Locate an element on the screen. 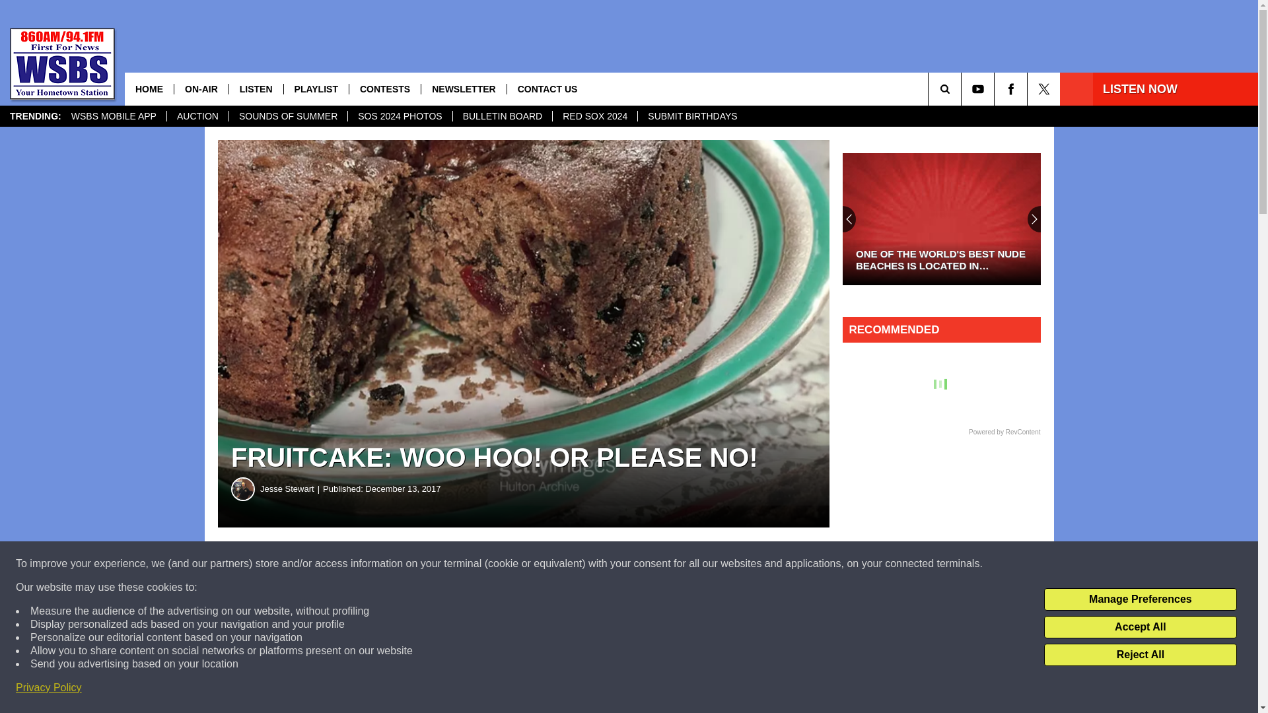 The width and height of the screenshot is (1268, 713). Reject All is located at coordinates (1140, 655).